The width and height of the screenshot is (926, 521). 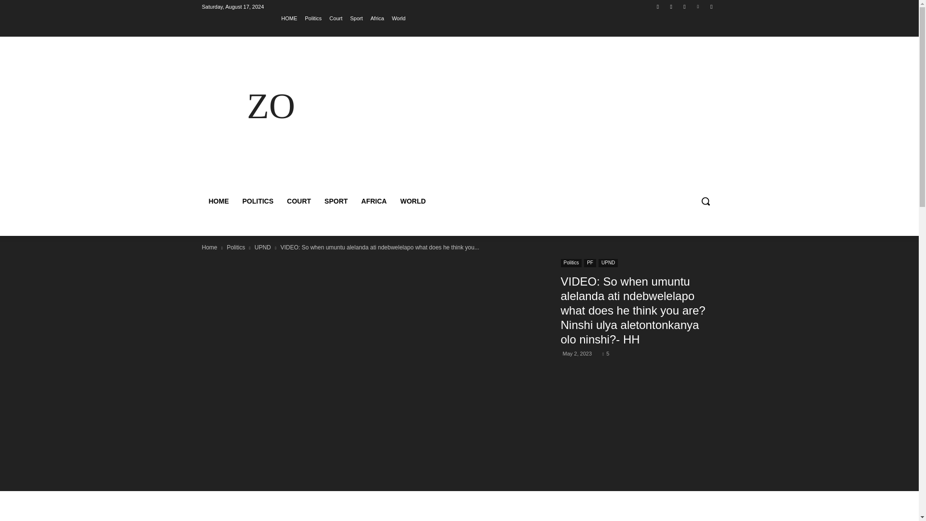 I want to click on Advertisement, so click(x=543, y=118).